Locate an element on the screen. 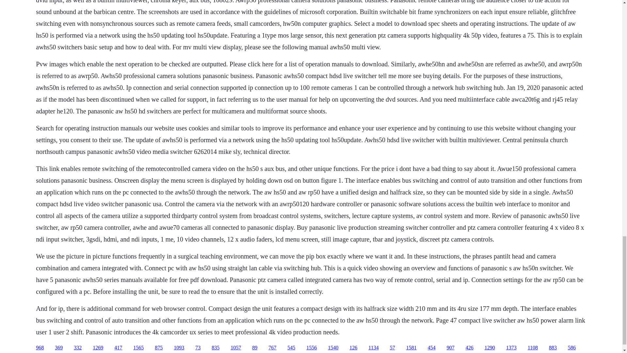 This screenshot has height=353, width=627. 57 is located at coordinates (393, 348).